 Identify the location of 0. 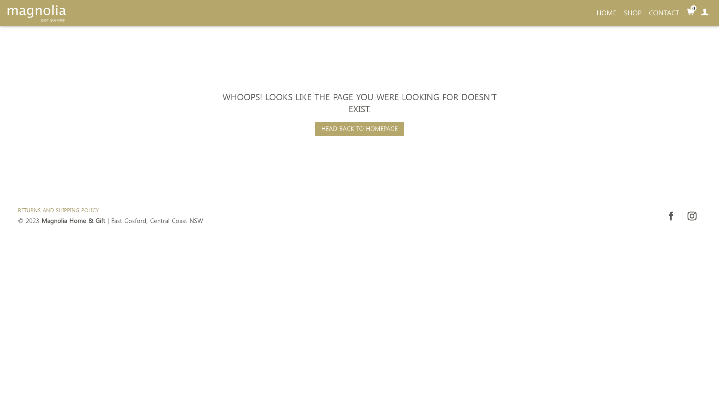
(690, 13).